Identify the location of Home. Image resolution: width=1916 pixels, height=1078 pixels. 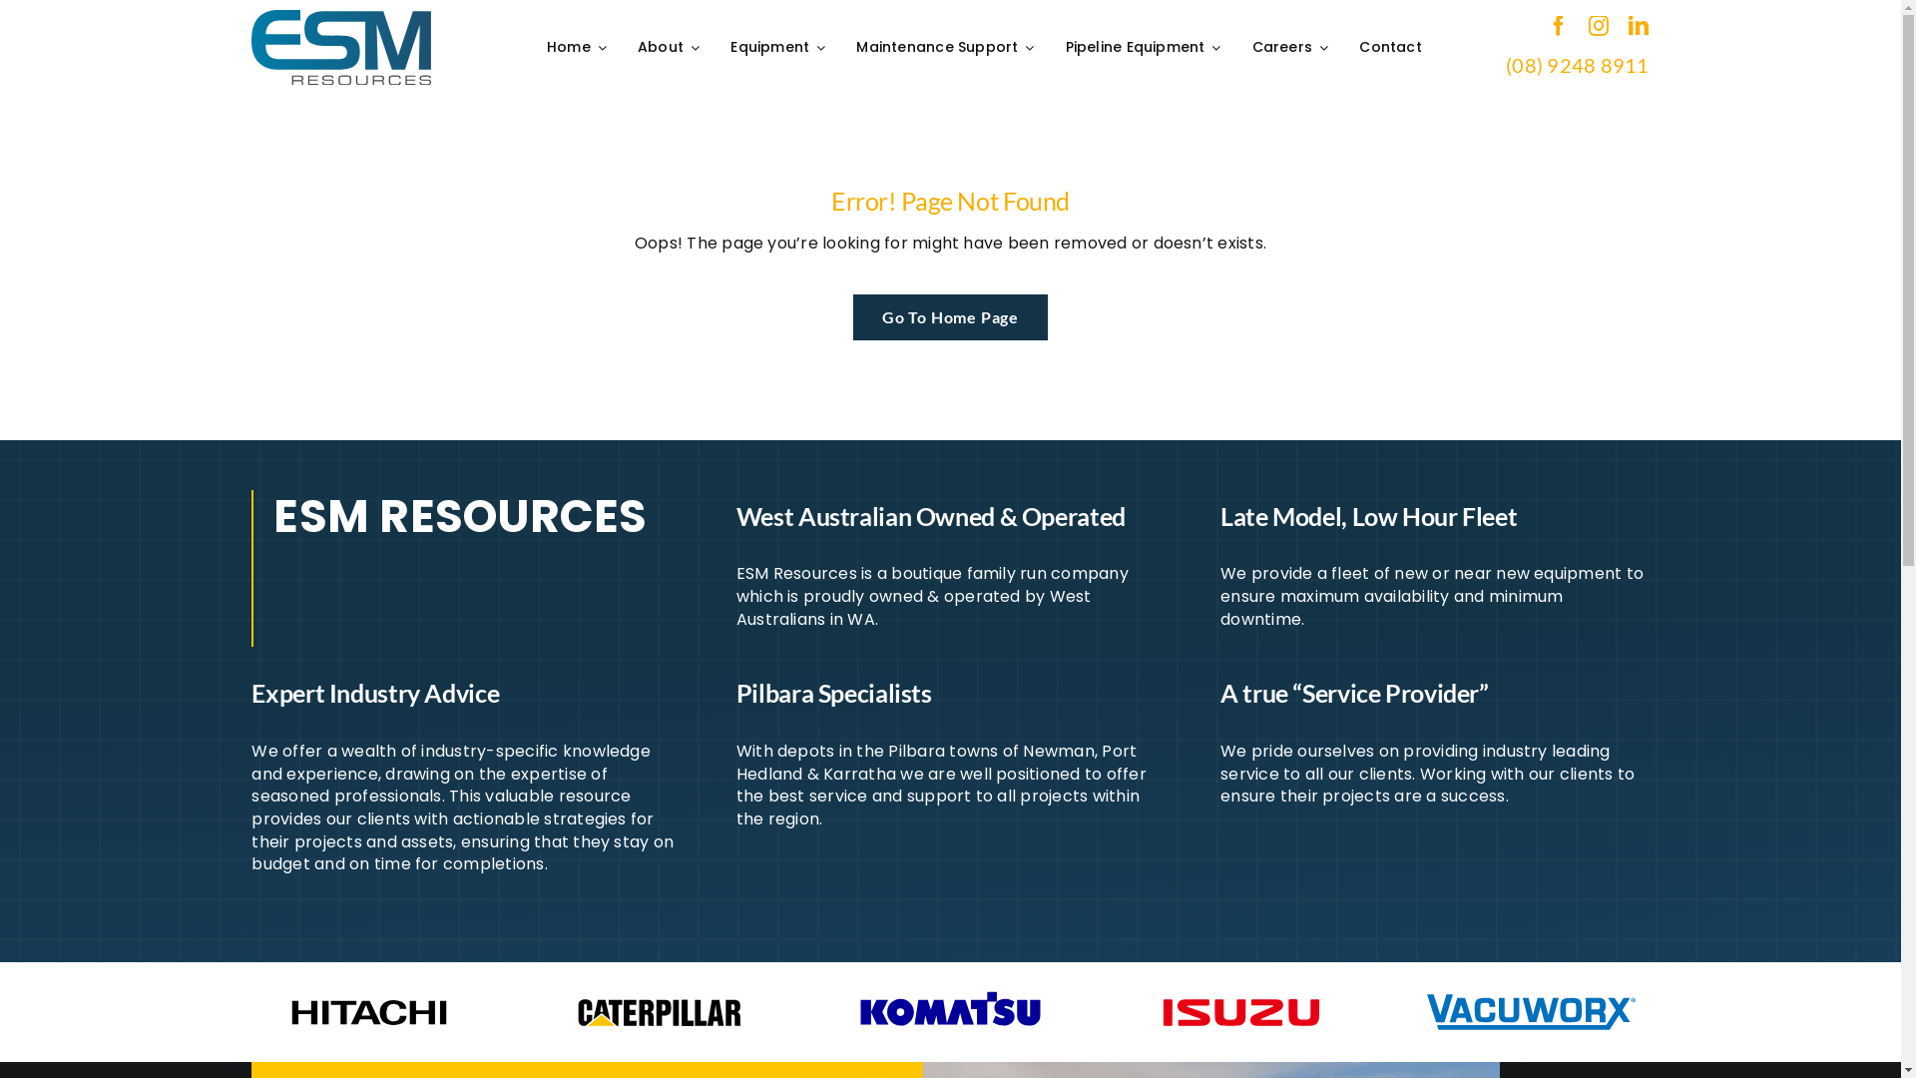
(579, 48).